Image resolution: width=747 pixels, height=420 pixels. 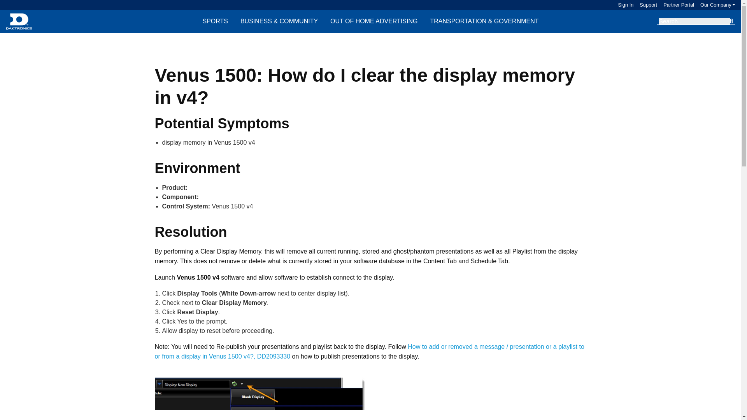 I want to click on Partner Portal, so click(x=675, y=5).